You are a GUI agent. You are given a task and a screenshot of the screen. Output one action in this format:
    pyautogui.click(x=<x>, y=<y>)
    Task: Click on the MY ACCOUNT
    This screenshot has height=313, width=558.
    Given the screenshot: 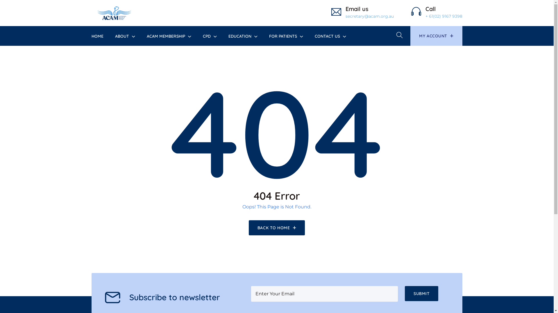 What is the action you would take?
    pyautogui.click(x=436, y=36)
    